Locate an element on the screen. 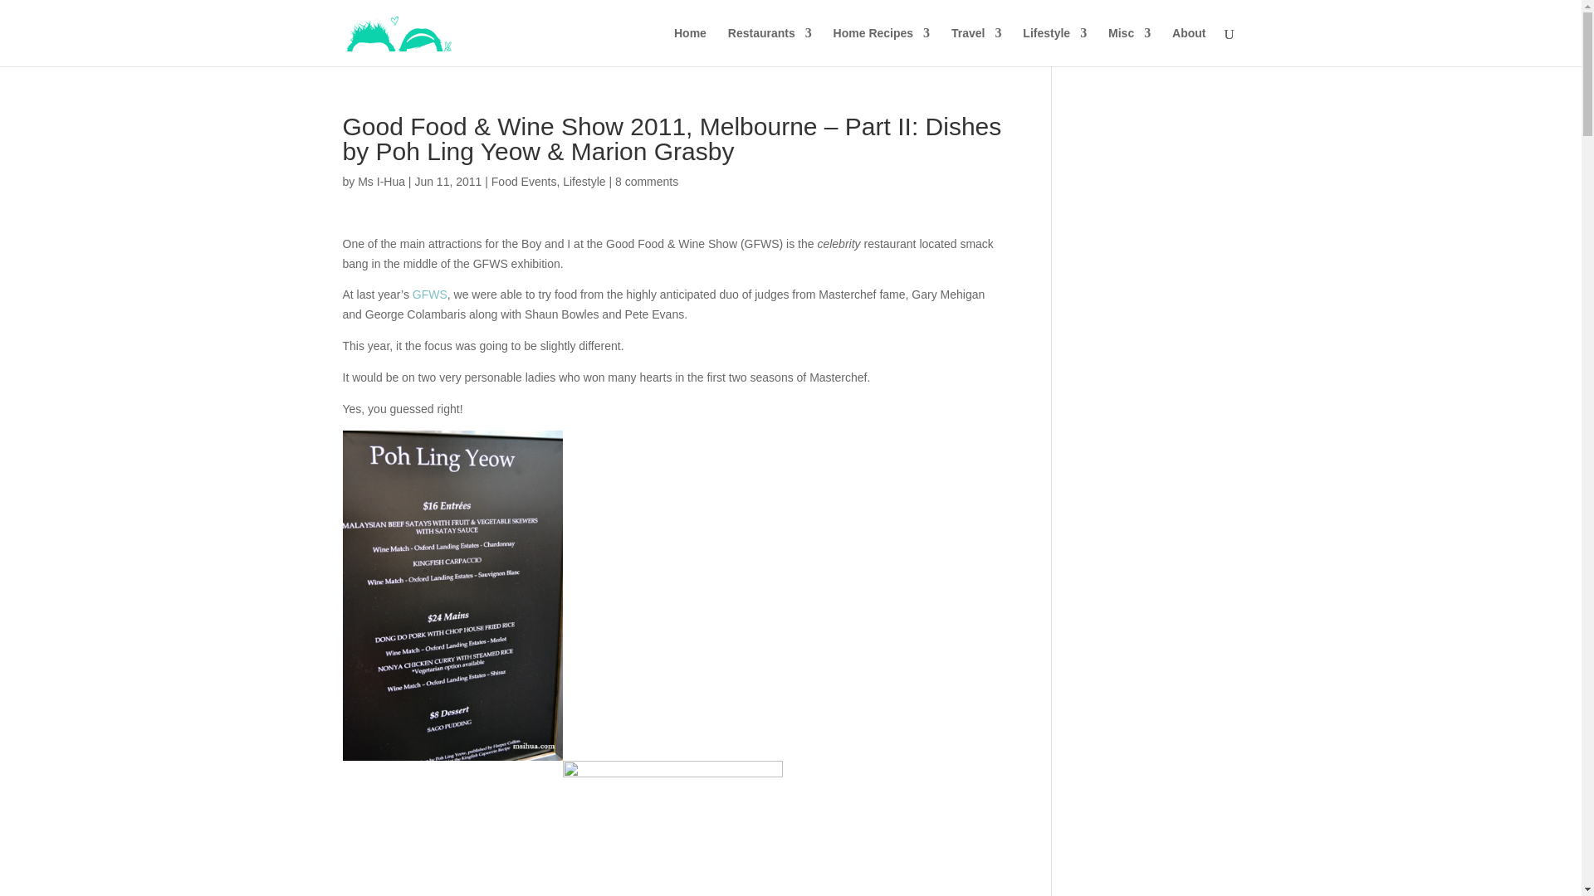  Posts by Ms I-Hua is located at coordinates (380, 181).